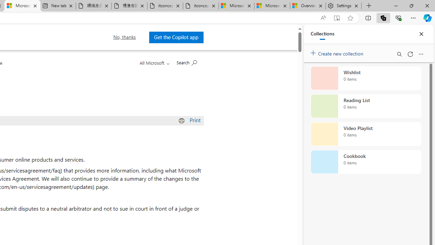 Image resolution: width=435 pixels, height=245 pixels. What do you see at coordinates (176, 37) in the screenshot?
I see `Get the Copilot app ` at bounding box center [176, 37].